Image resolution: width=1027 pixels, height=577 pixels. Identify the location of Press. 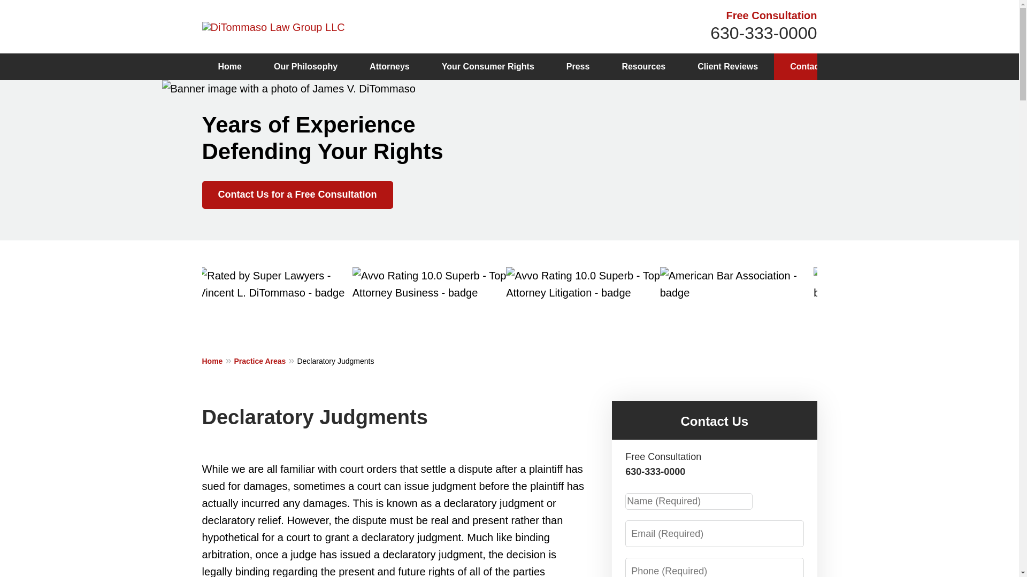
(578, 67).